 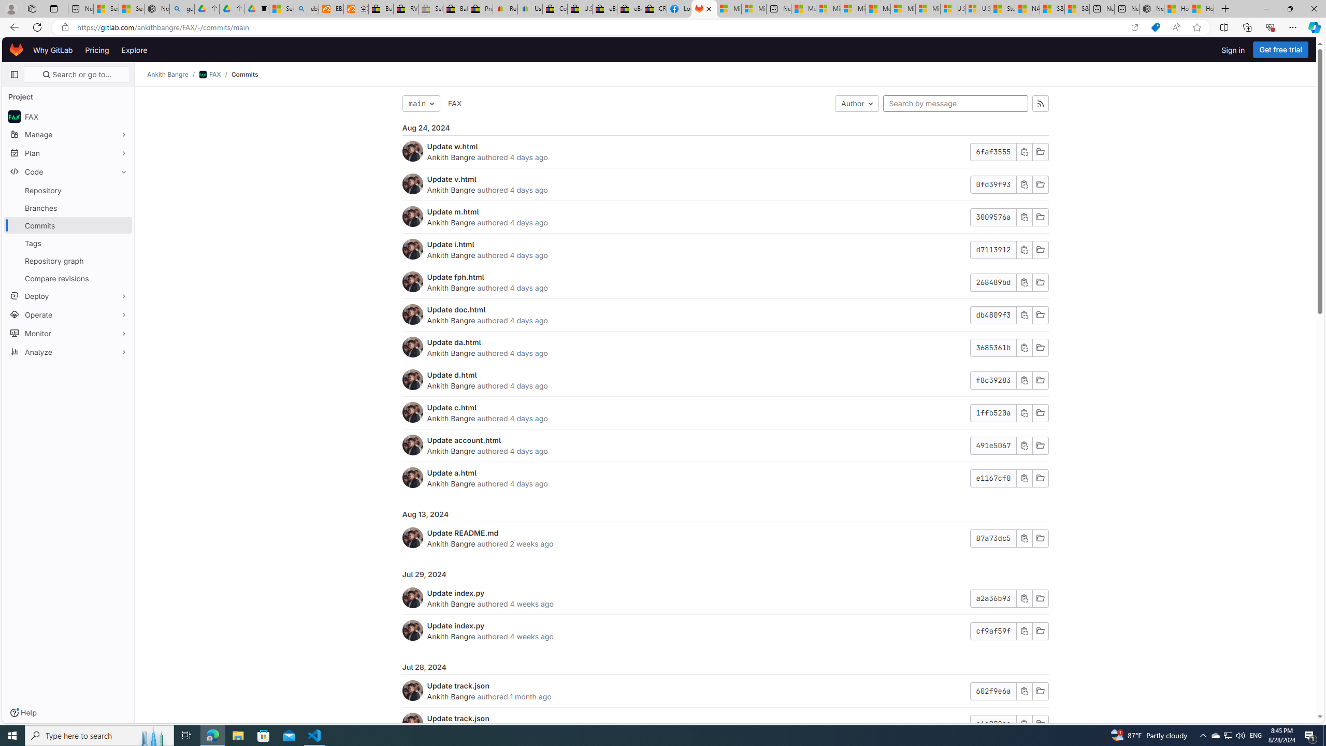 I want to click on Operate, so click(x=68, y=314).